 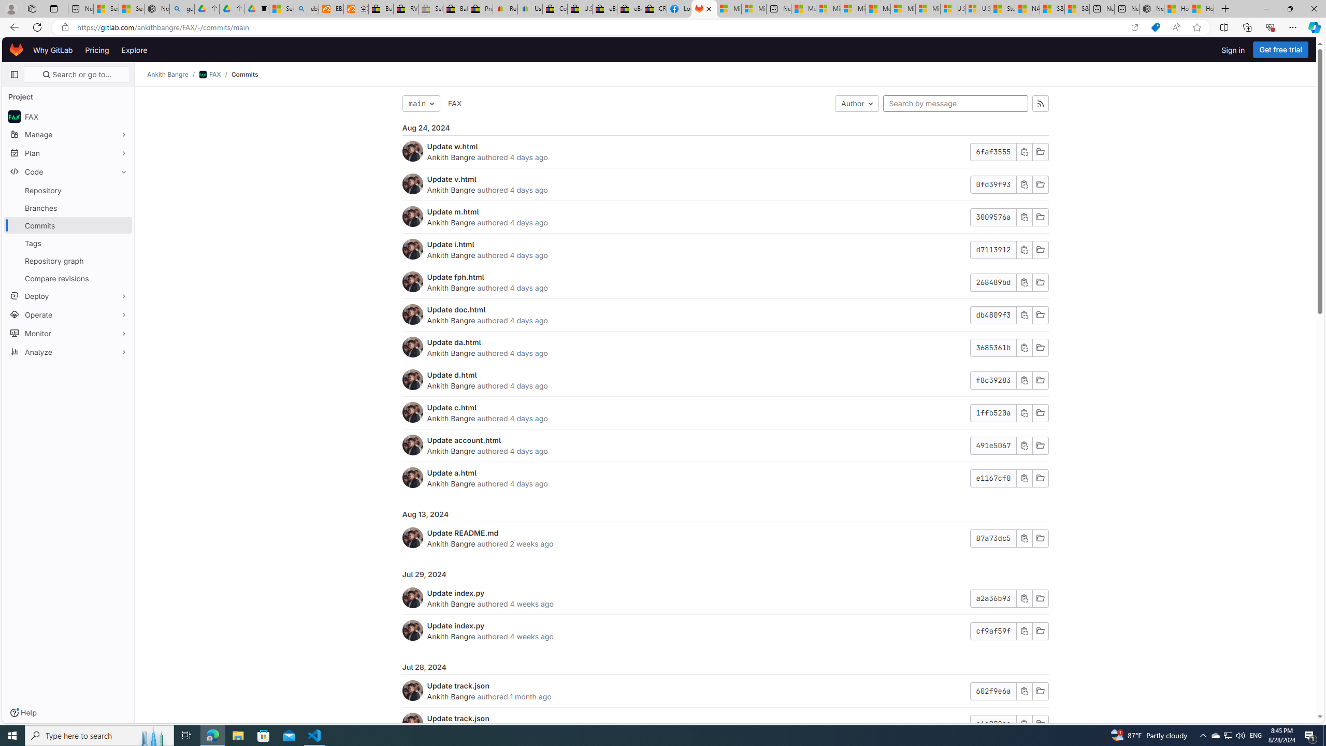 I want to click on Operate, so click(x=68, y=314).